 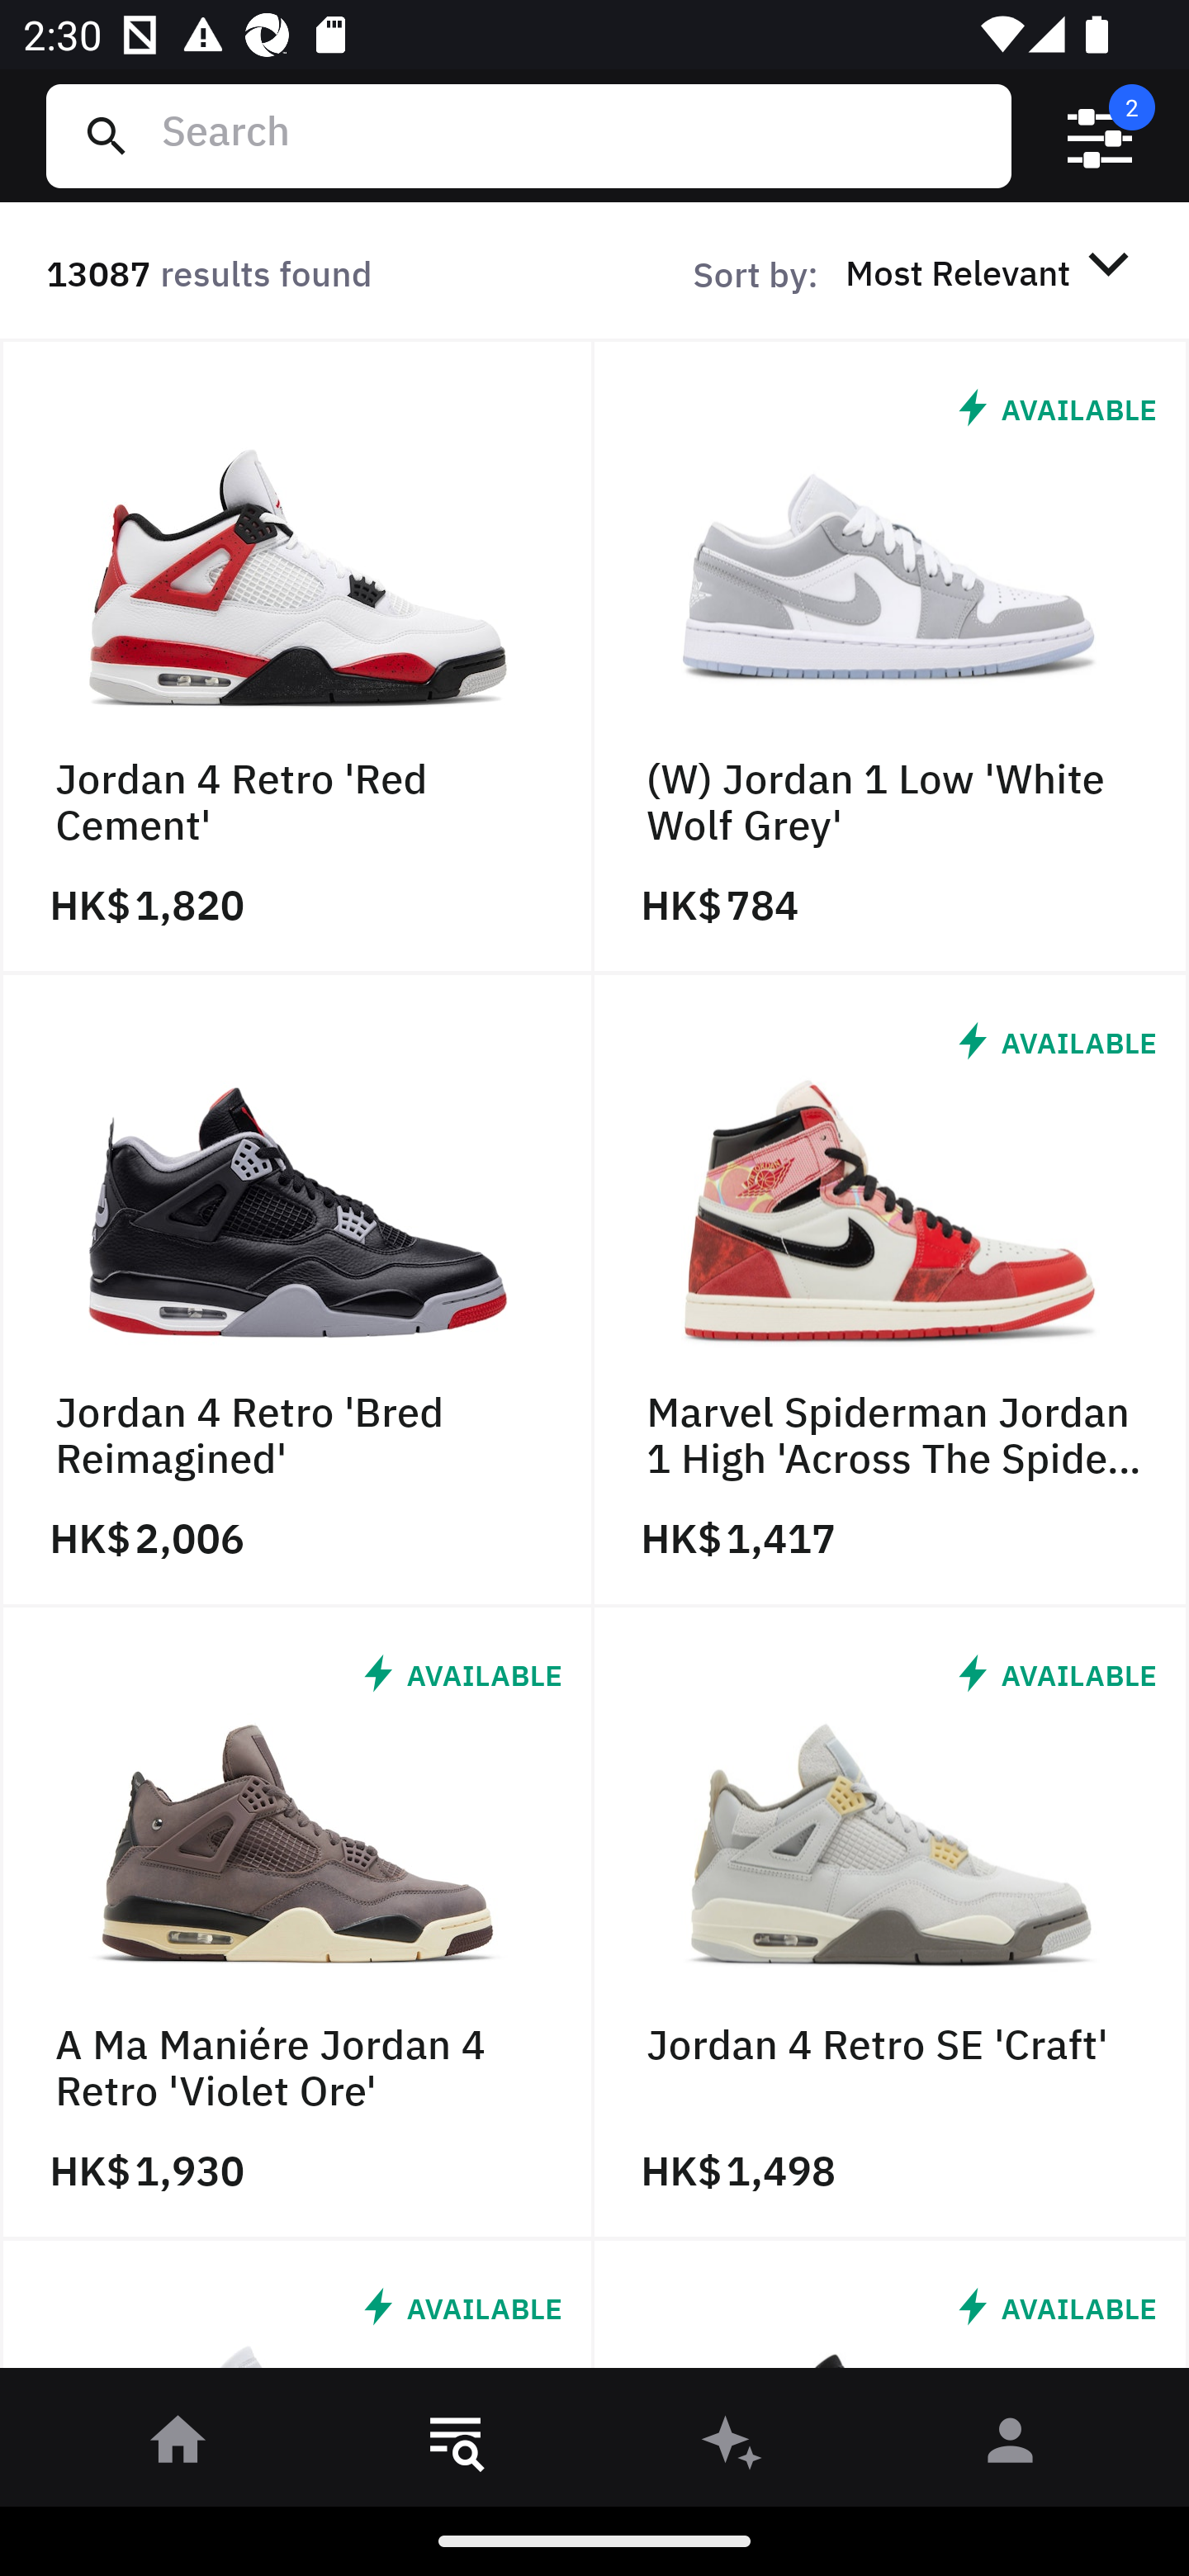 What do you see at coordinates (178, 2446) in the screenshot?
I see `󰋜` at bounding box center [178, 2446].